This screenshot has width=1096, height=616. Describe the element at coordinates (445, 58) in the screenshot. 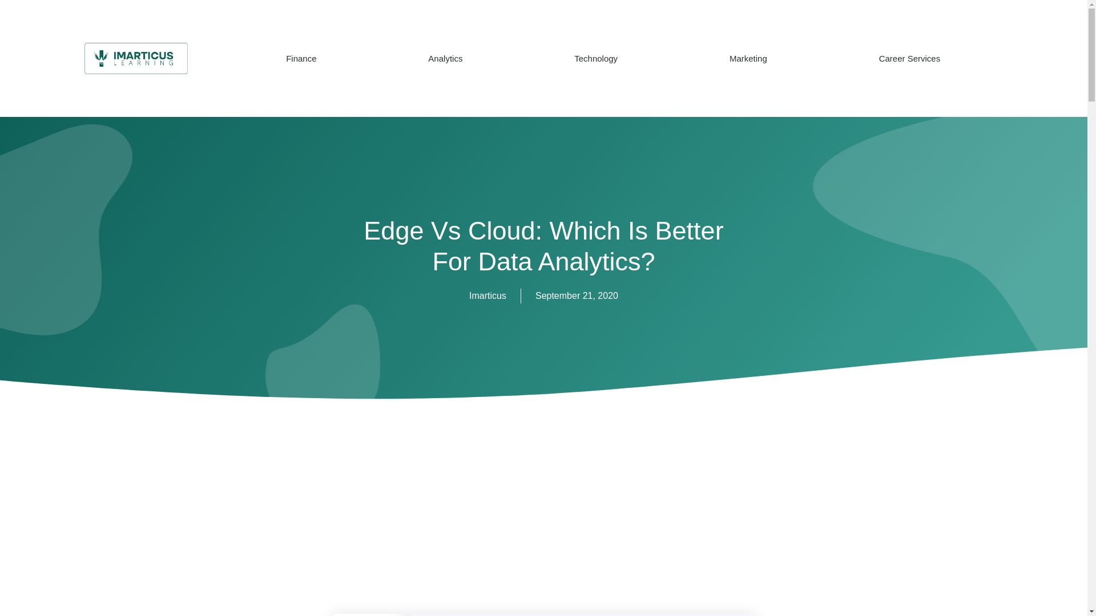

I see `Analytics` at that location.